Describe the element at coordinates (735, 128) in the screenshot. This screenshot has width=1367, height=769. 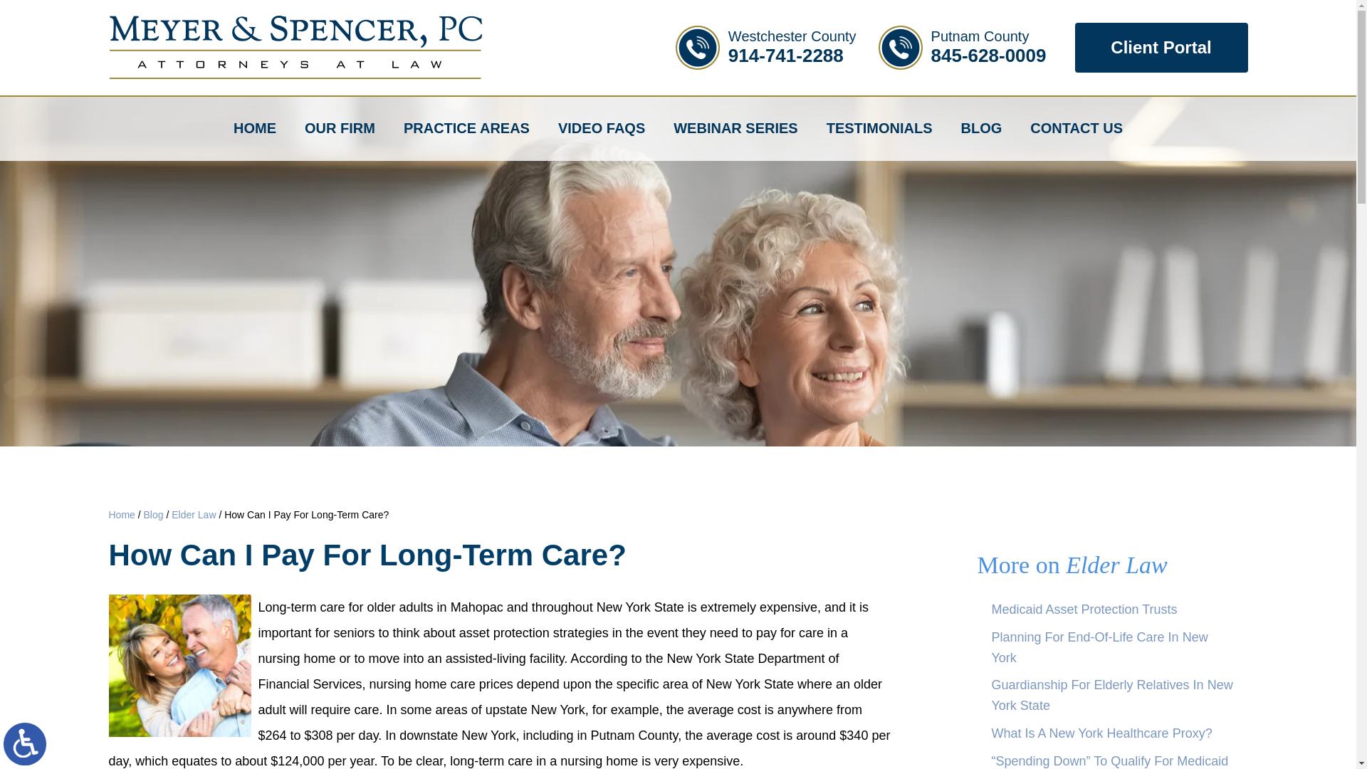
I see `Switch to ADA Accessible Theme` at that location.